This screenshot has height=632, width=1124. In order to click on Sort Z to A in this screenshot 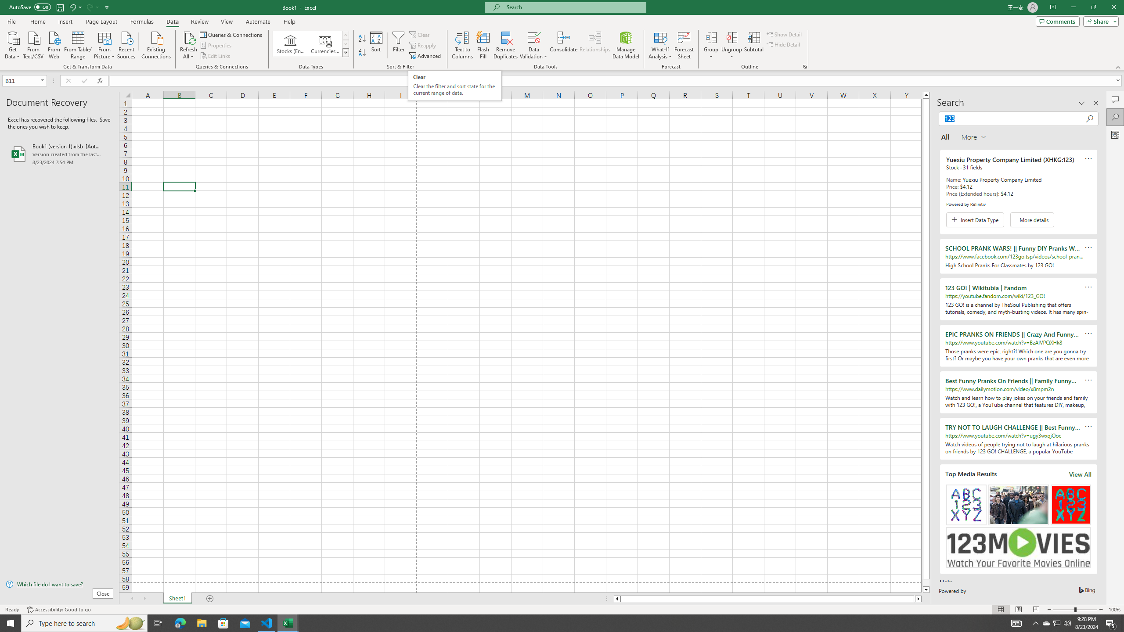, I will do `click(363, 53)`.